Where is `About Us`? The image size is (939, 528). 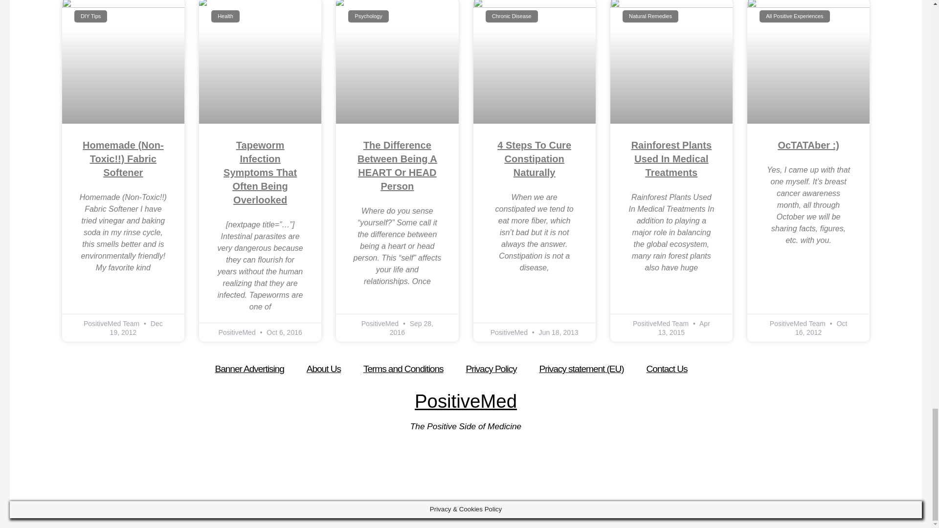 About Us is located at coordinates (323, 369).